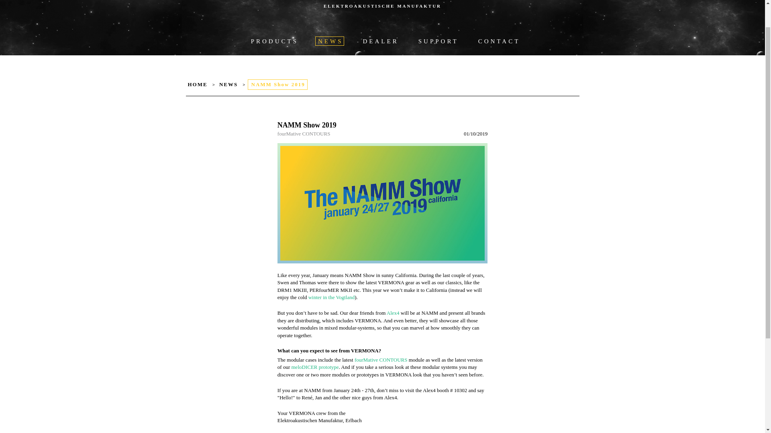  I want to click on NEWS, so click(329, 41).